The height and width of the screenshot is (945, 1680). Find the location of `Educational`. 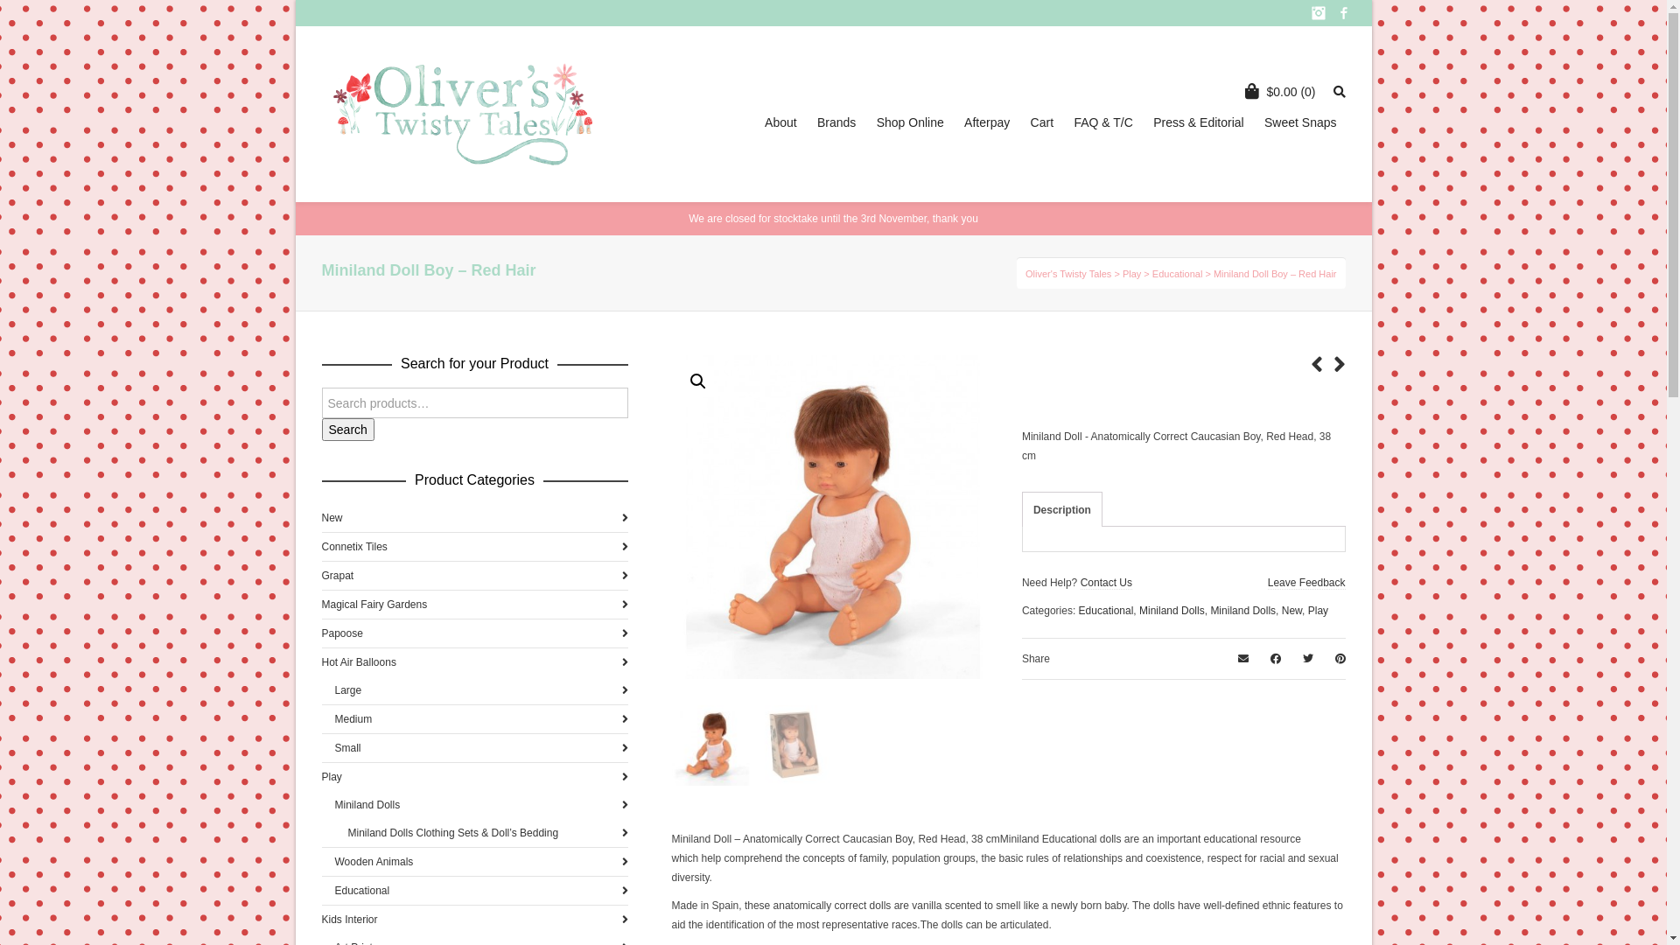

Educational is located at coordinates (481, 891).